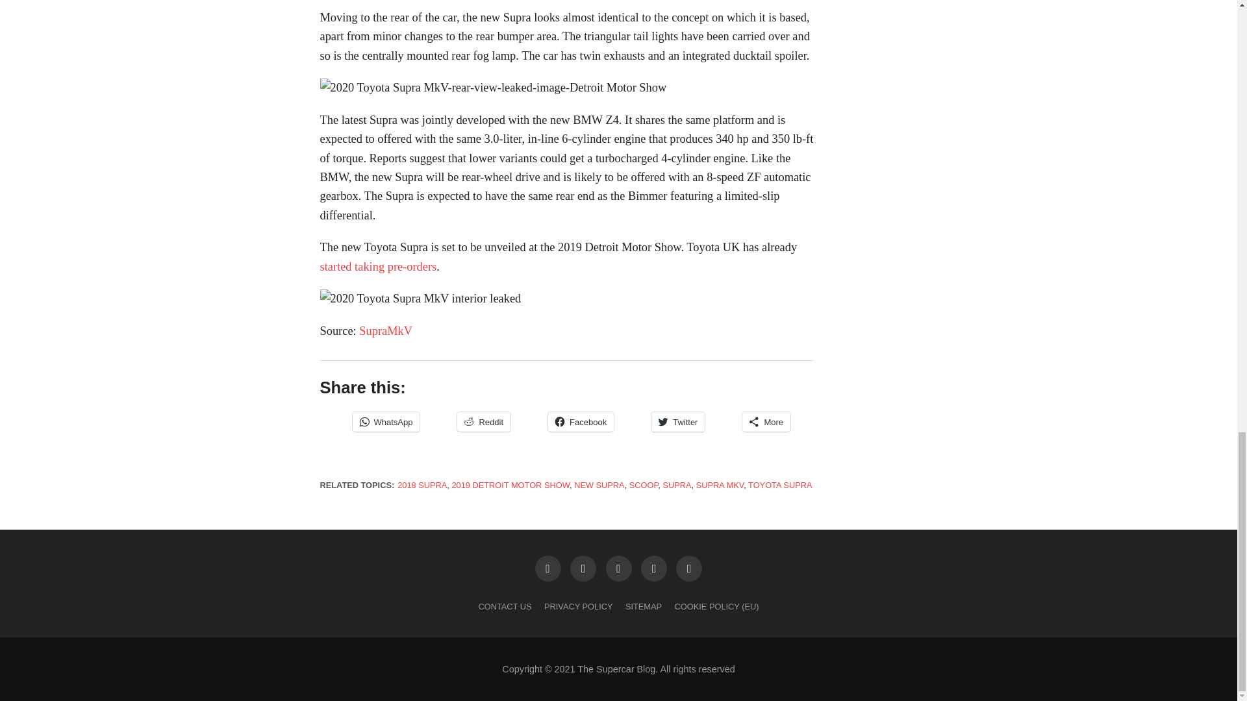  Describe the element at coordinates (378, 266) in the screenshot. I see `started taking pre-orders` at that location.